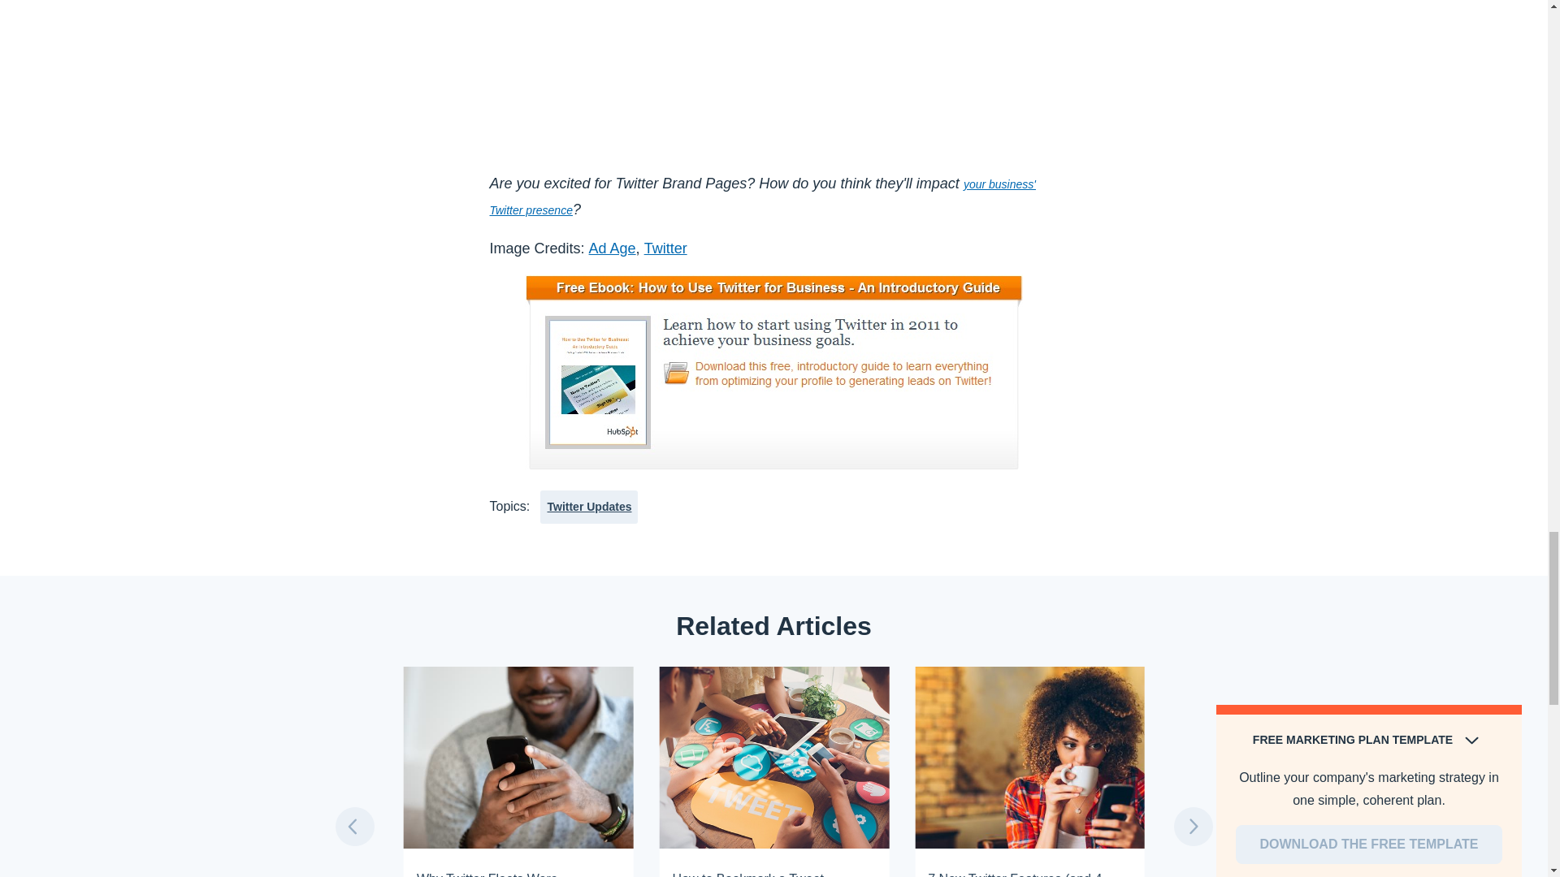 This screenshot has height=877, width=1560. What do you see at coordinates (665, 248) in the screenshot?
I see `Twitter` at bounding box center [665, 248].